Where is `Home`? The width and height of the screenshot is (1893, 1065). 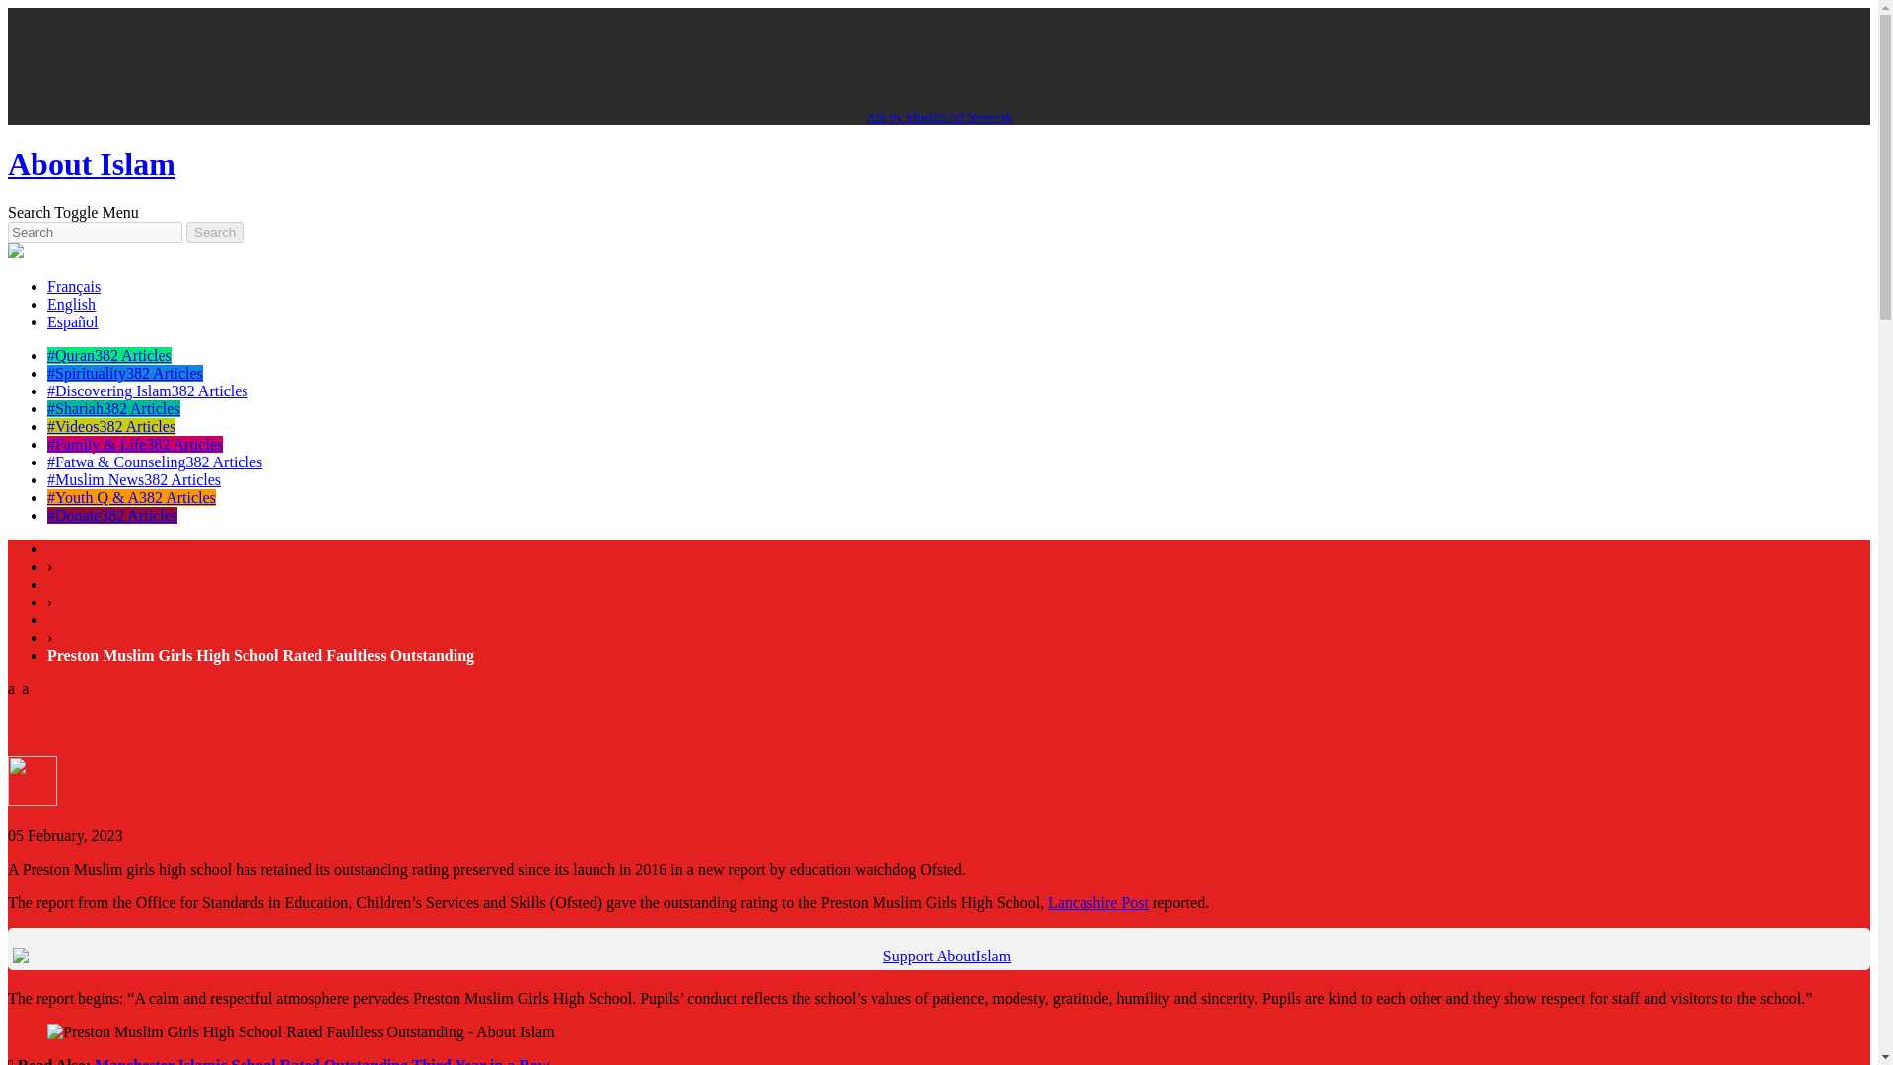 Home is located at coordinates (66, 548).